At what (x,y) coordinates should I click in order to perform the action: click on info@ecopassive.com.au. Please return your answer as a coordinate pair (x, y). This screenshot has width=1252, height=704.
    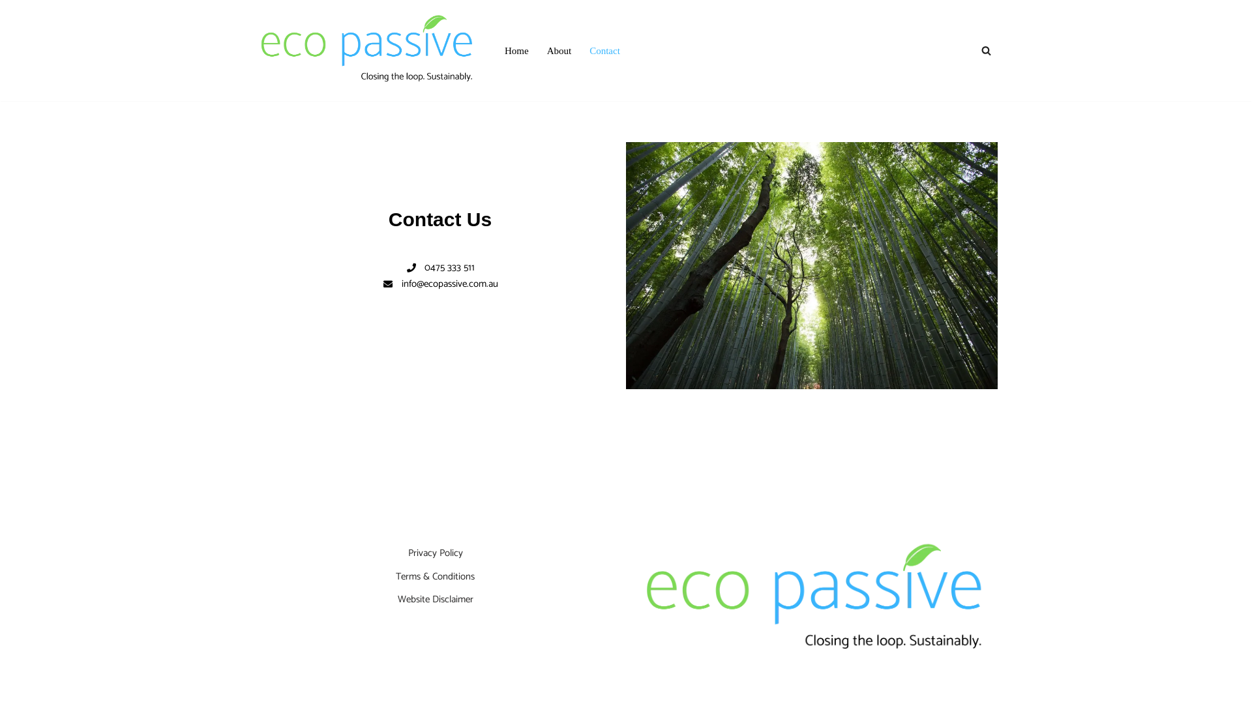
    Looking at the image, I should click on (440, 284).